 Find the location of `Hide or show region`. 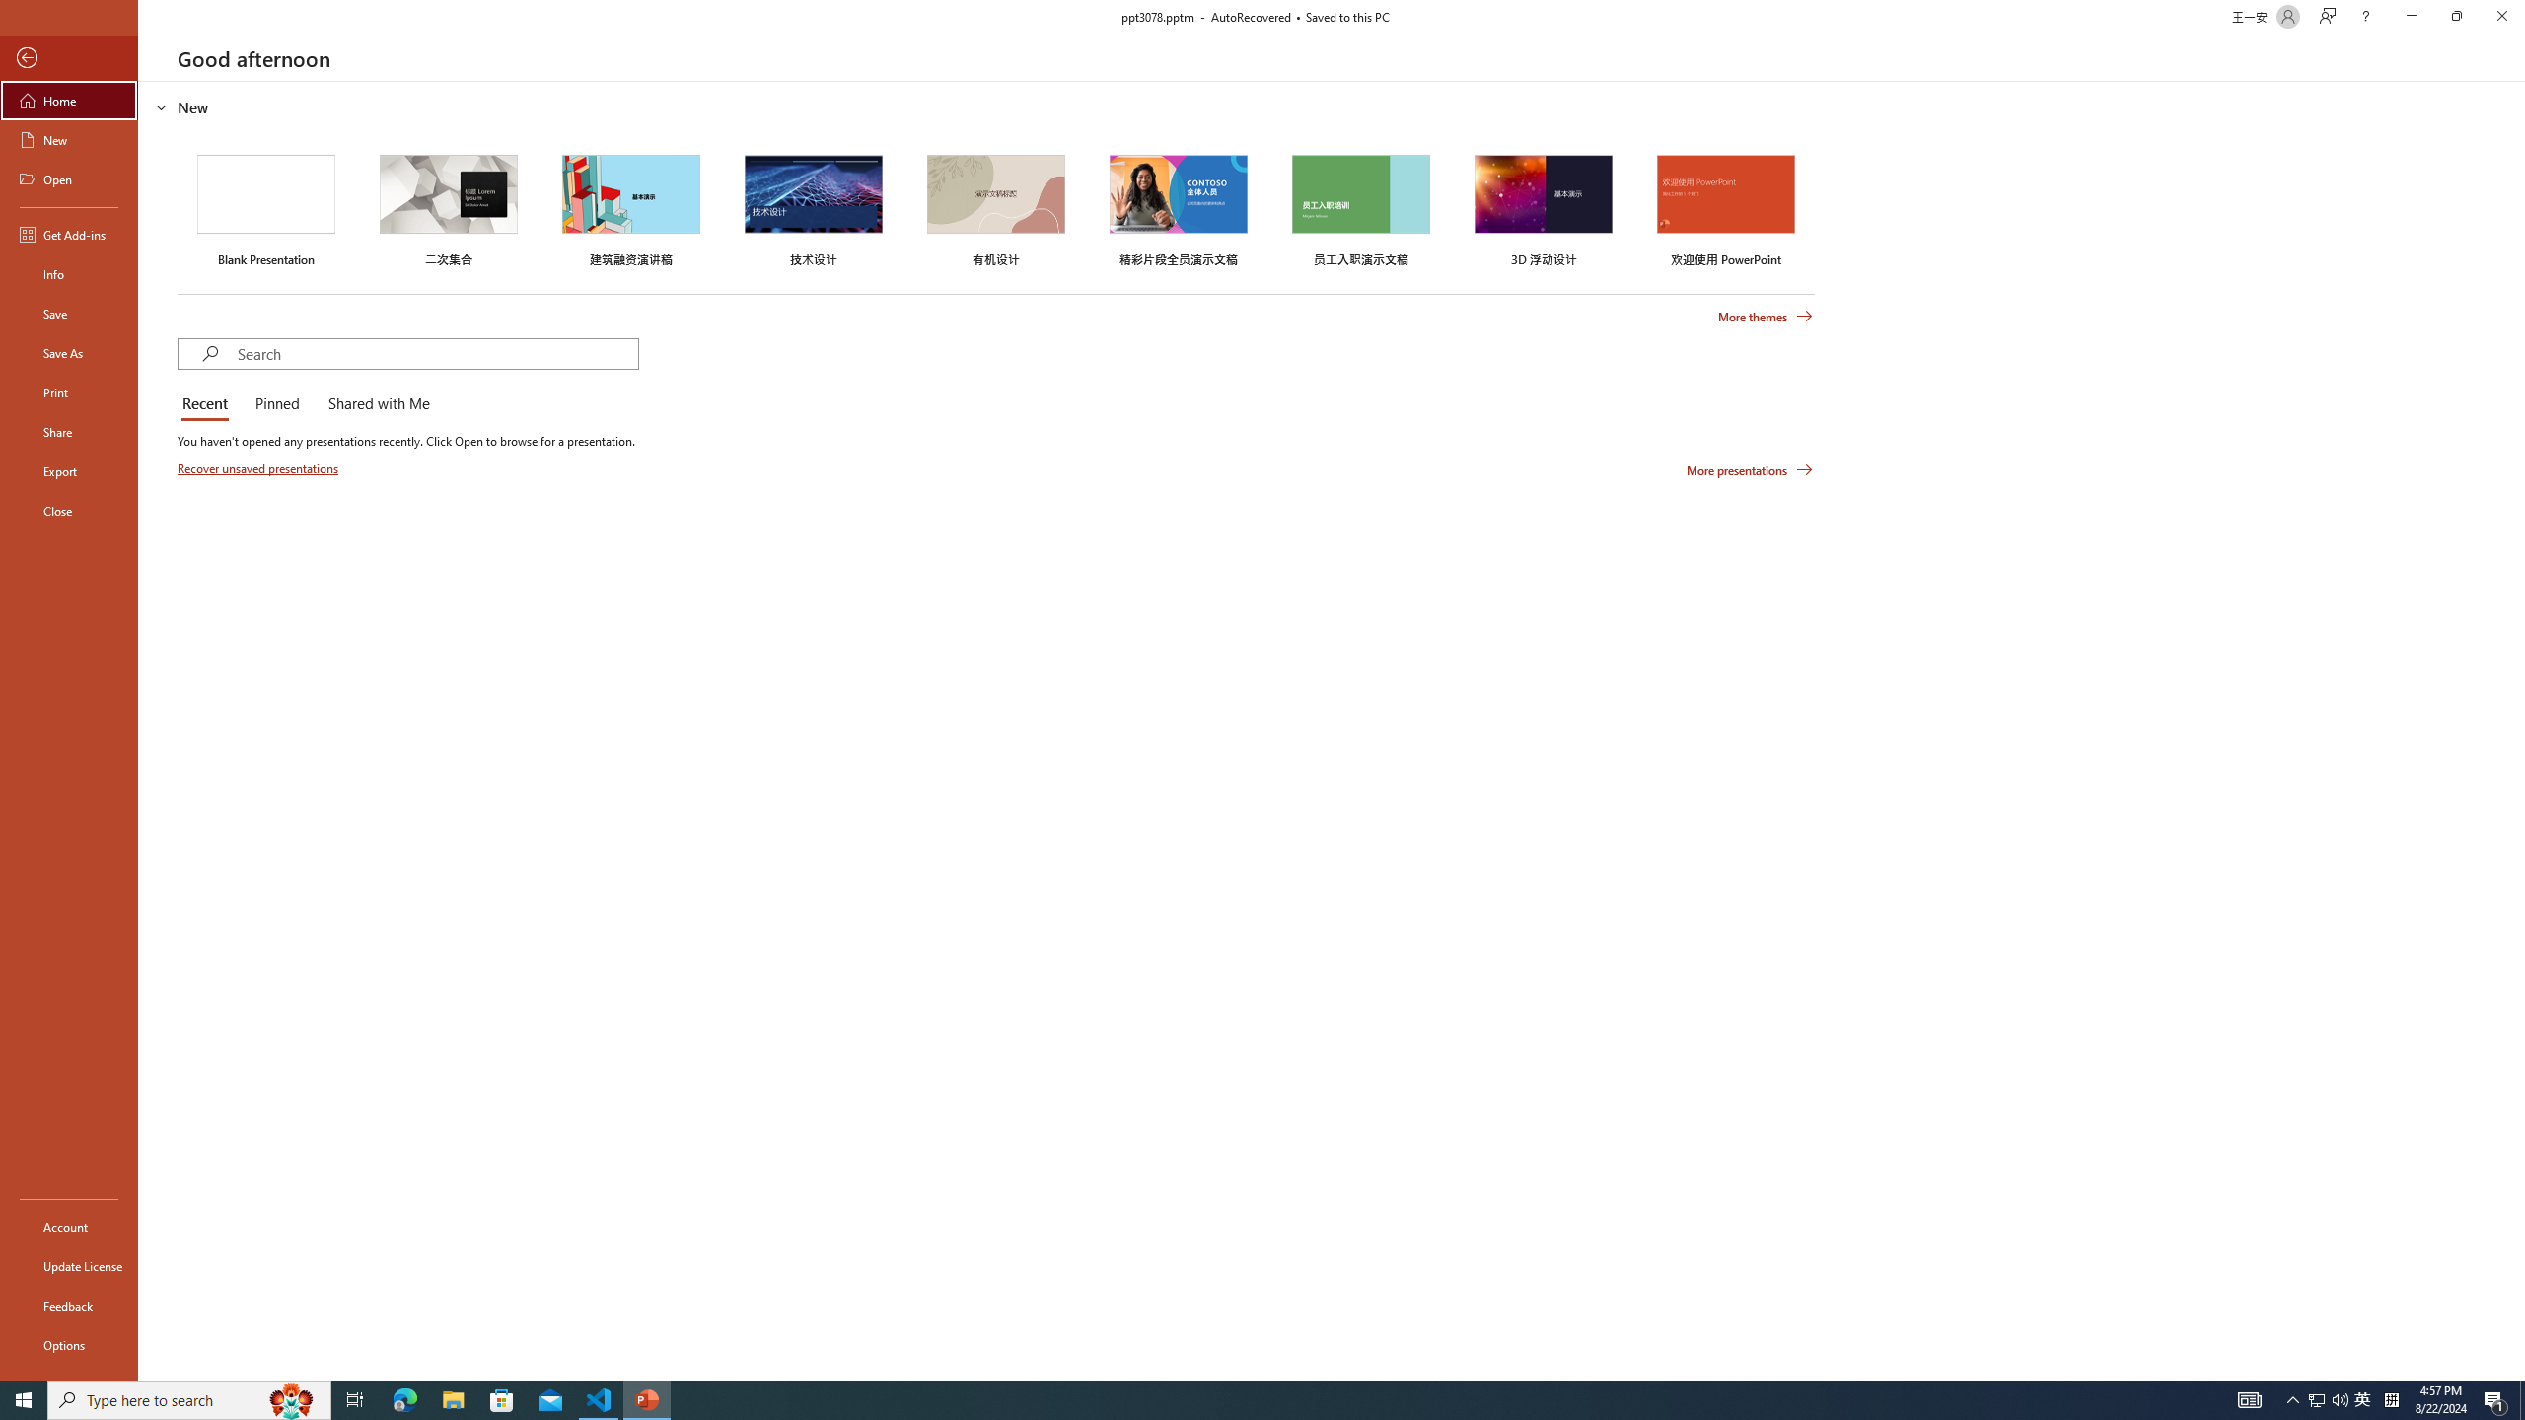

Hide or show region is located at coordinates (162, 106).